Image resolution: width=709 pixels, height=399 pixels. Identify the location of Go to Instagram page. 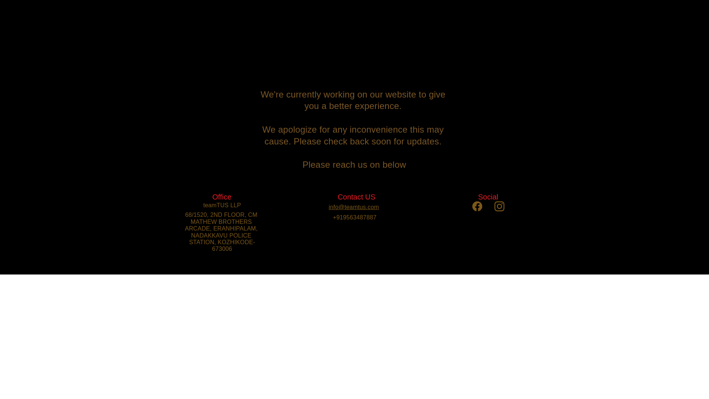
(499, 206).